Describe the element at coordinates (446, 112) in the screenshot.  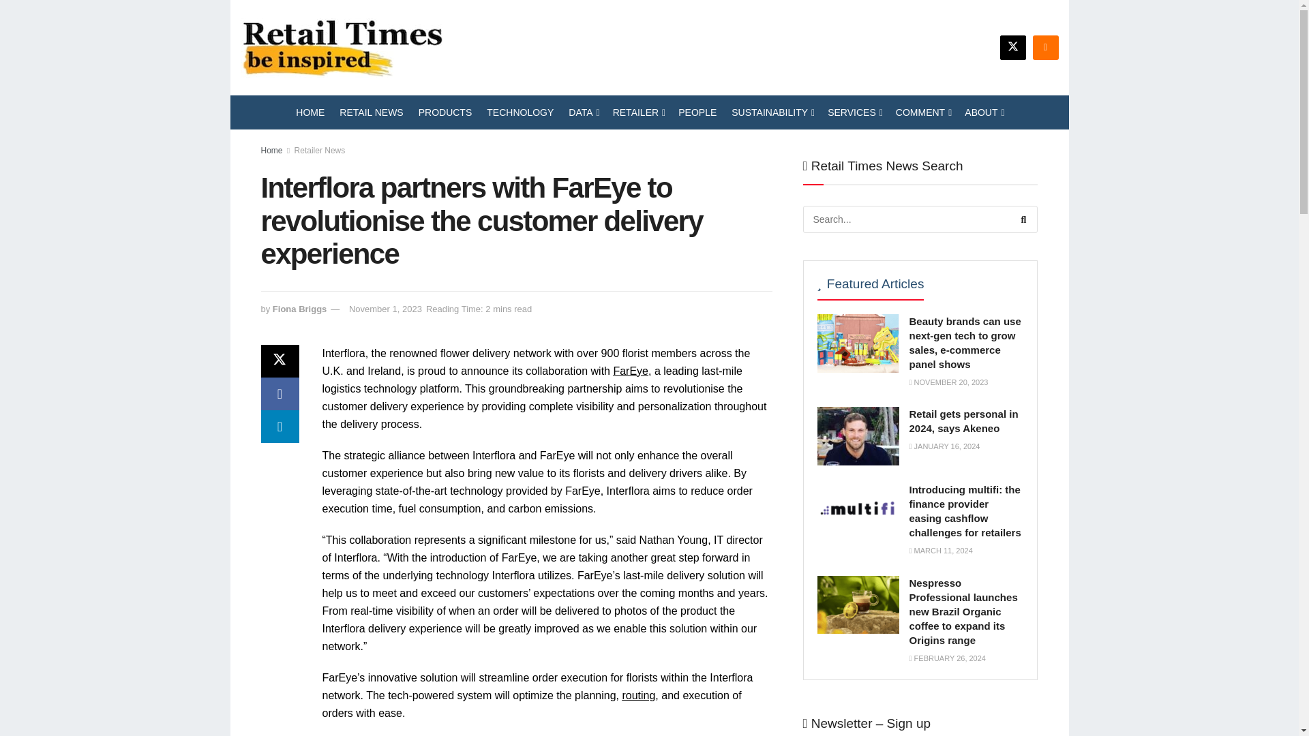
I see `PRODUCTS` at that location.